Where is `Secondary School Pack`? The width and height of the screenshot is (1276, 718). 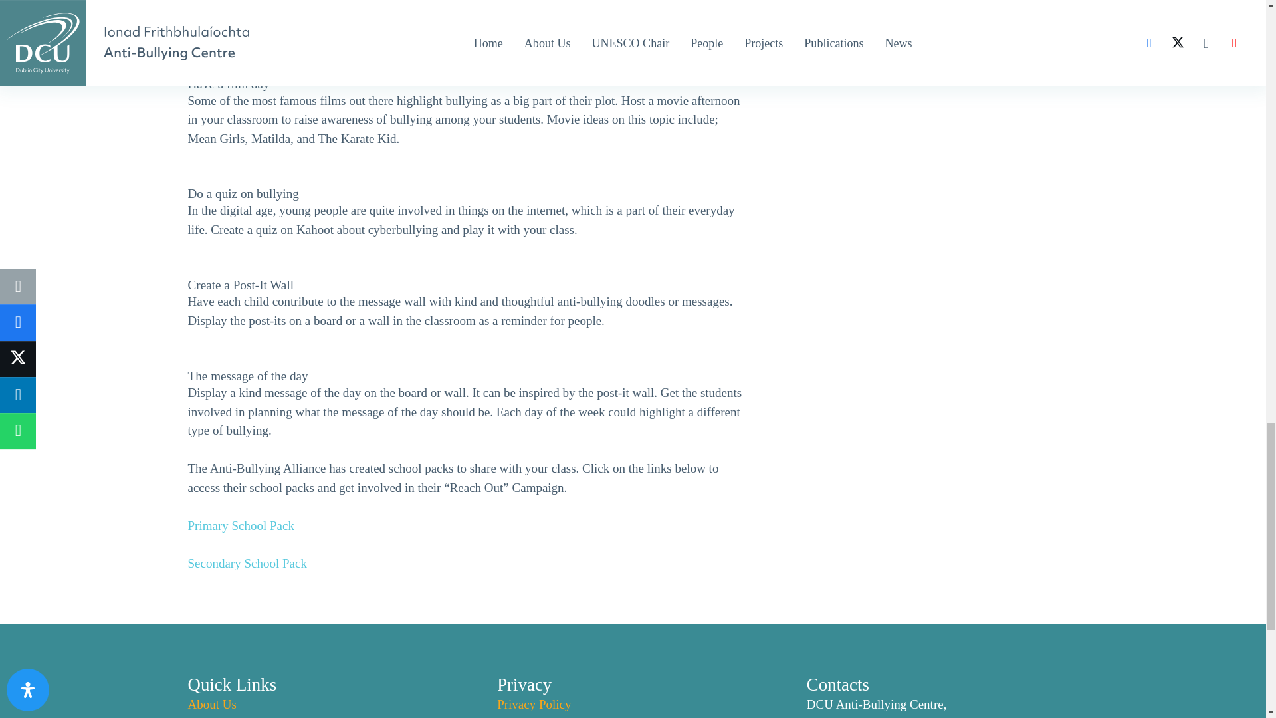
Secondary School Pack is located at coordinates (247, 563).